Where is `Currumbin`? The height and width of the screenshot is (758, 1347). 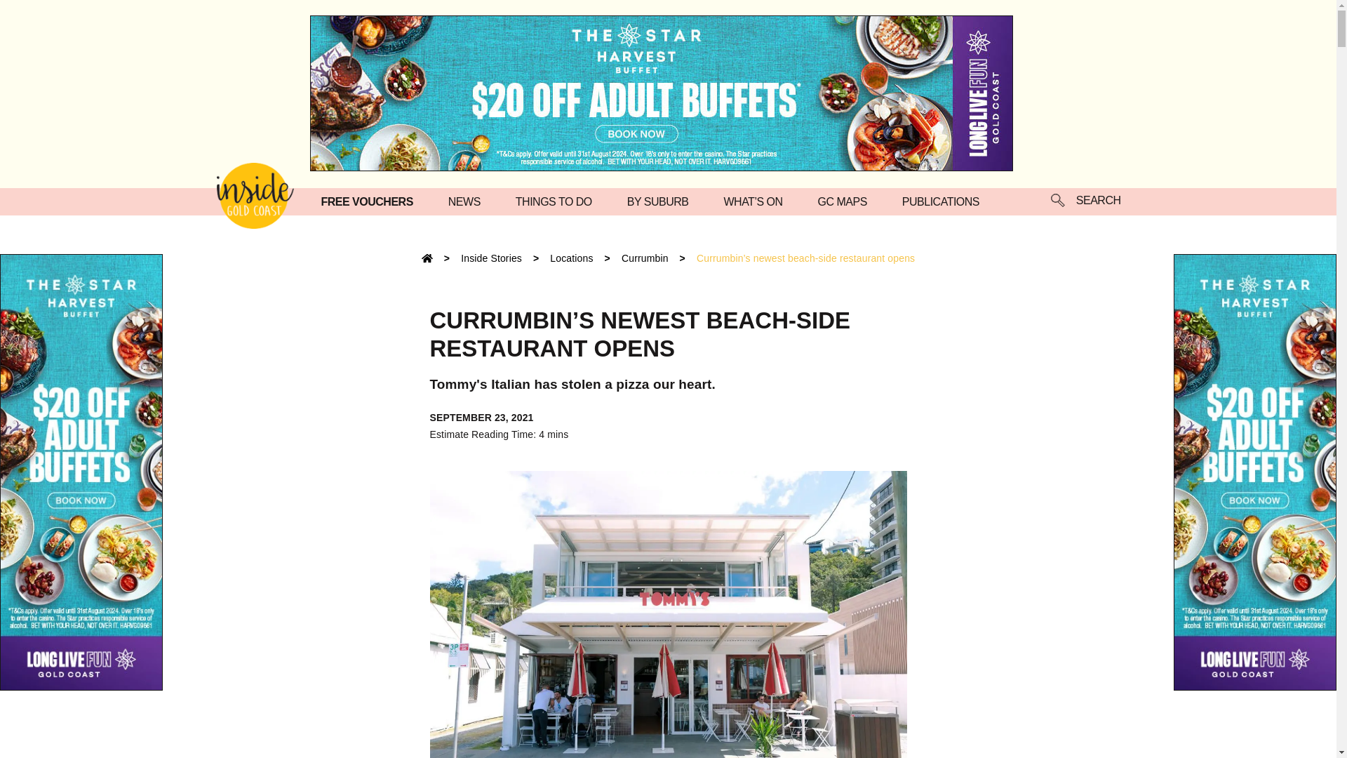
Currumbin is located at coordinates (644, 258).